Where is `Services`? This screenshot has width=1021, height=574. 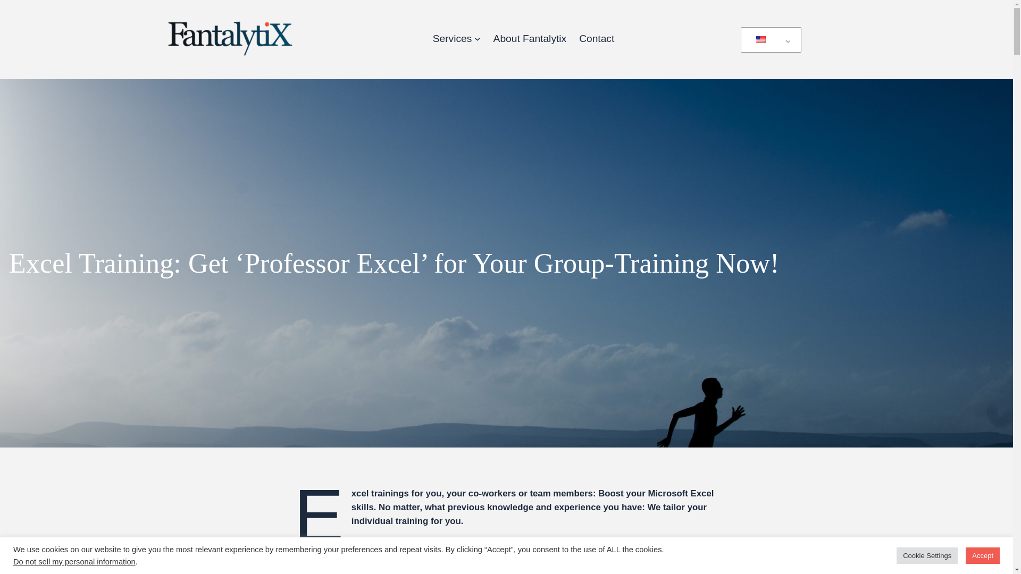
Services is located at coordinates (452, 38).